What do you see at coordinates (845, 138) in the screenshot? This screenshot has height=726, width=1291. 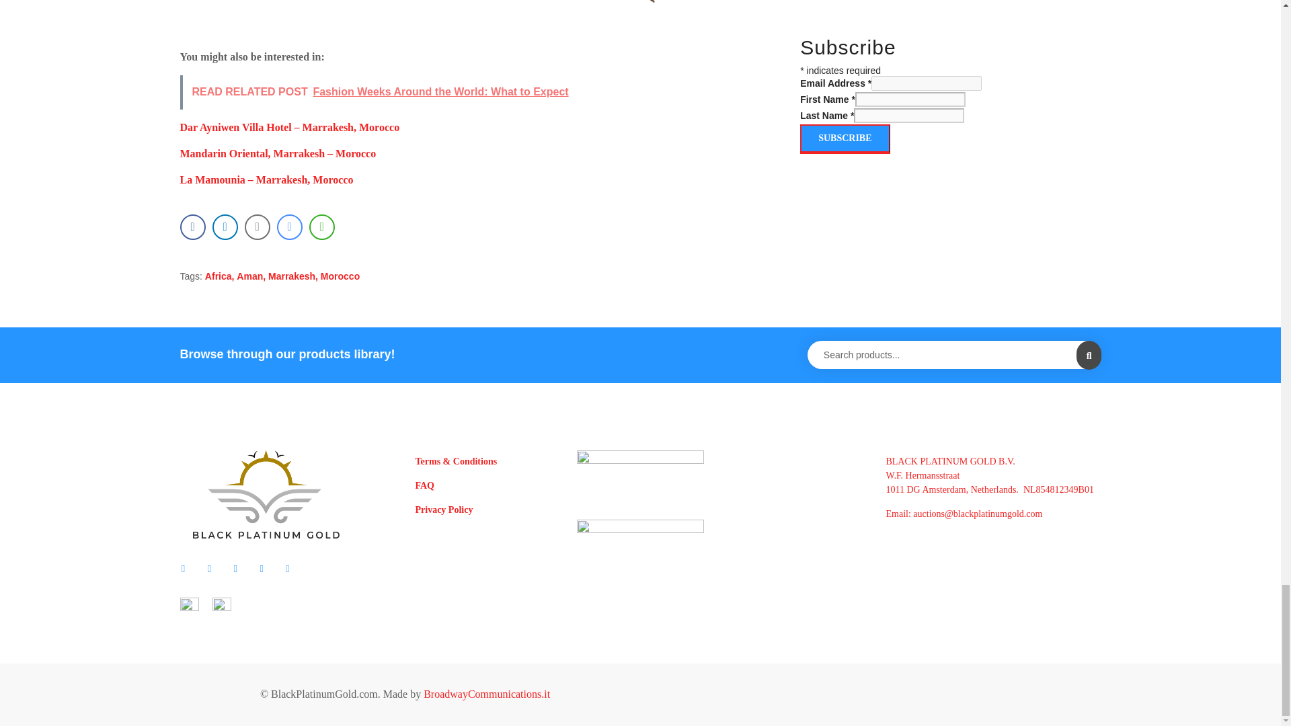 I see `Subscribe` at bounding box center [845, 138].